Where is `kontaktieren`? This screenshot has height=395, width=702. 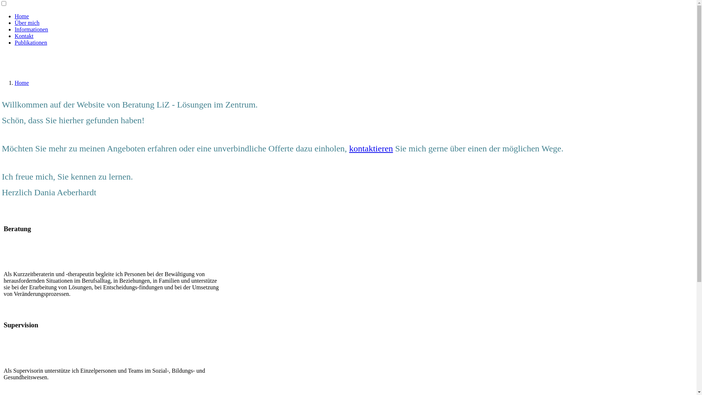 kontaktieren is located at coordinates (371, 148).